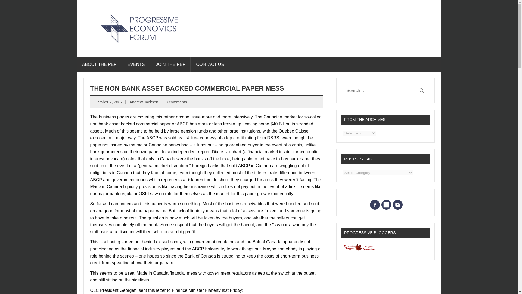  I want to click on JOIN THE PEF, so click(171, 64).